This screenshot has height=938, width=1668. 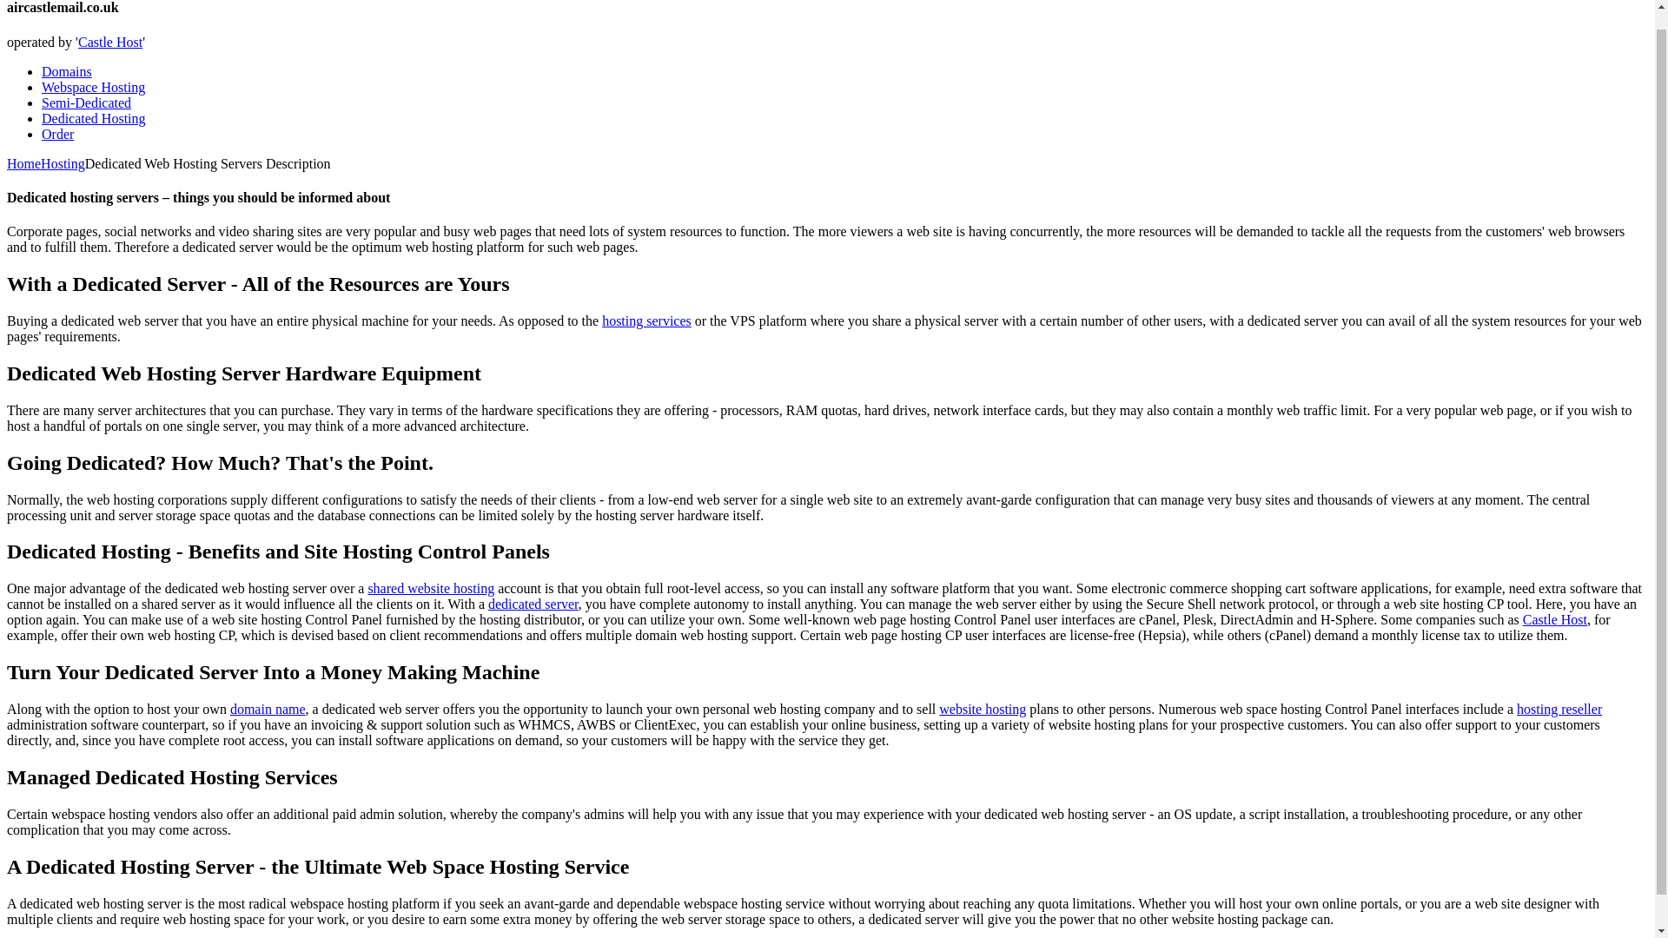 I want to click on Castle Host, so click(x=1555, y=620).